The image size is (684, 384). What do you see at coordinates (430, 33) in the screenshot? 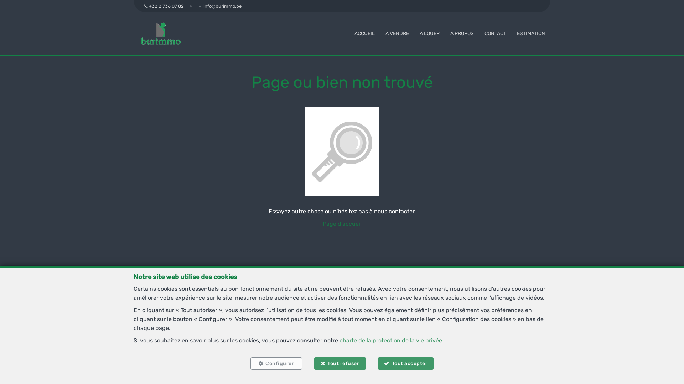
I see `A LOUER` at bounding box center [430, 33].